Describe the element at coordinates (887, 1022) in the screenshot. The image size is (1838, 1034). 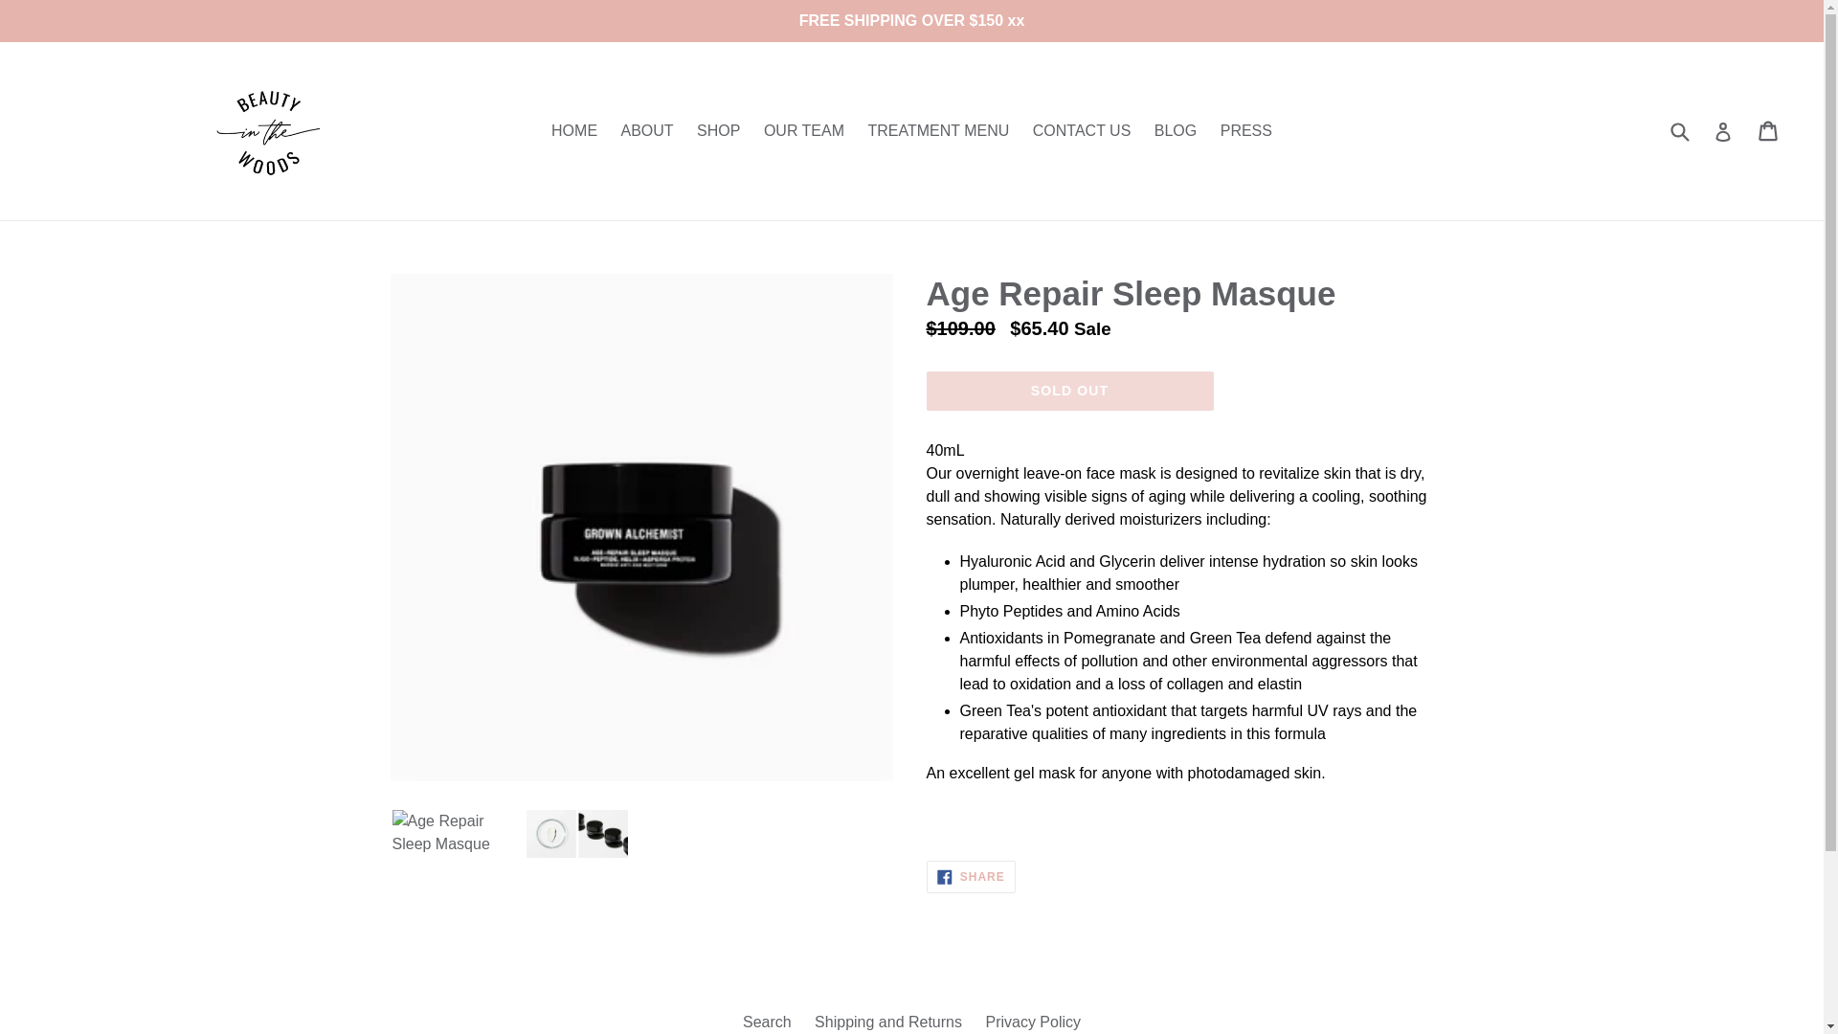
I see `HOME` at that location.